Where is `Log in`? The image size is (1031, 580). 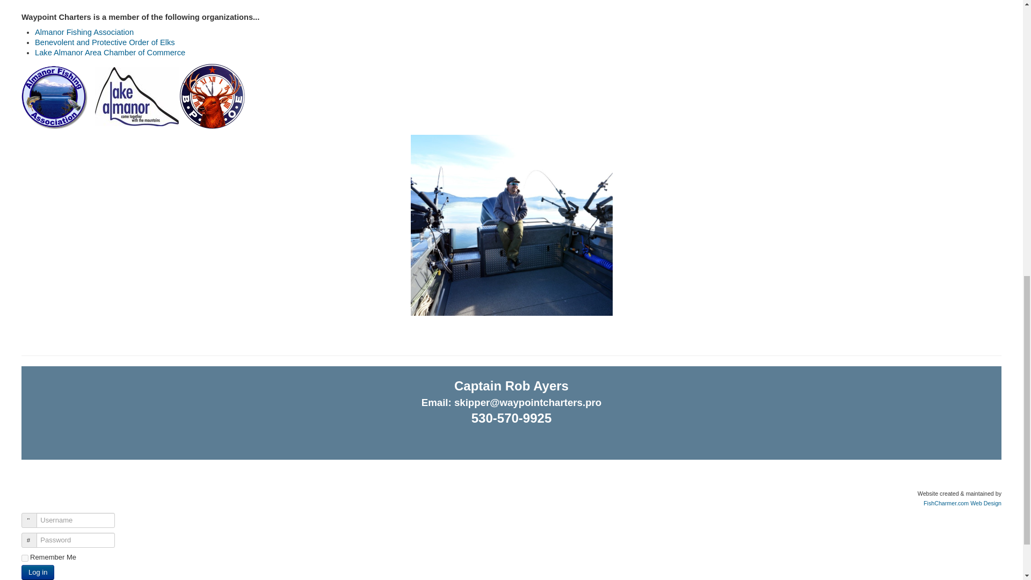 Log in is located at coordinates (38, 572).